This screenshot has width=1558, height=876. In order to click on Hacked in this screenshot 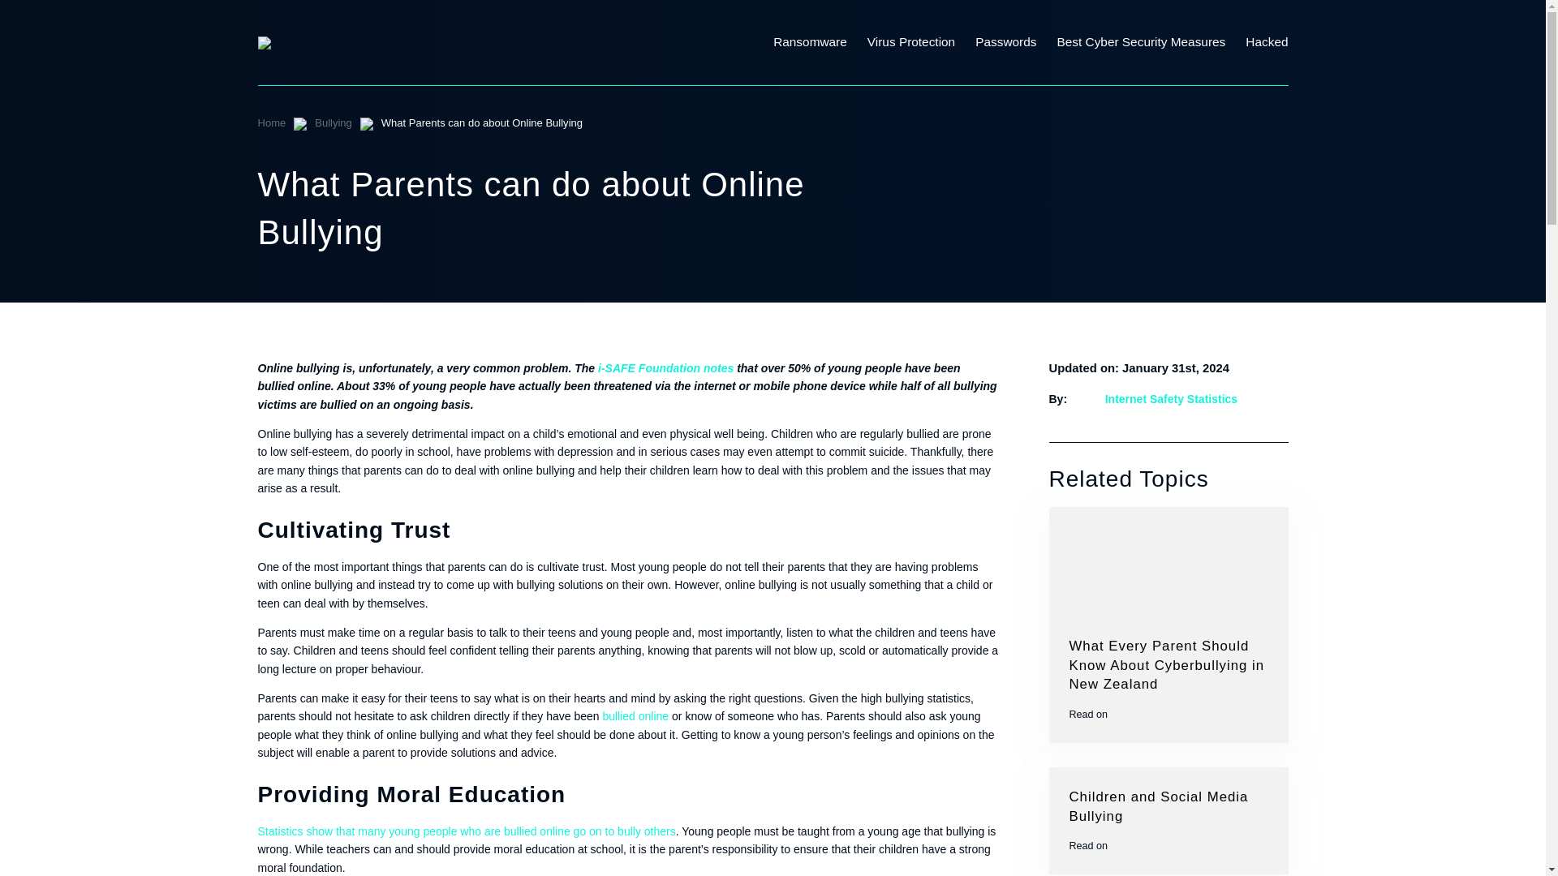, I will do `click(1266, 42)`.